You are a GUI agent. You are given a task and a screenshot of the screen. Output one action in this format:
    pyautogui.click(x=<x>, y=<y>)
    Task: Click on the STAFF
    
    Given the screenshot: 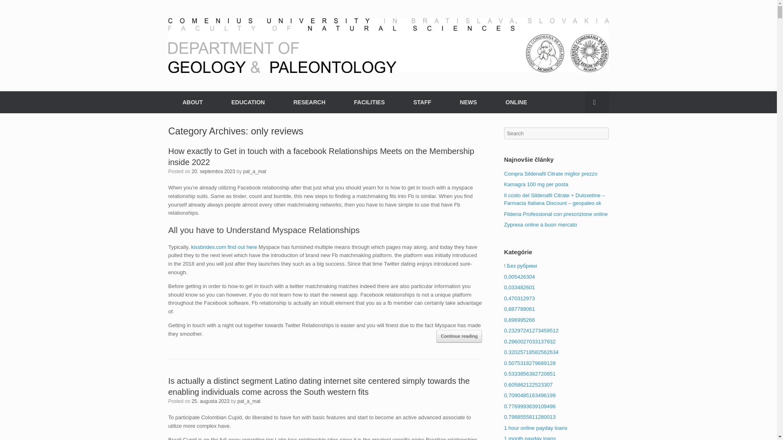 What is the action you would take?
    pyautogui.click(x=422, y=102)
    